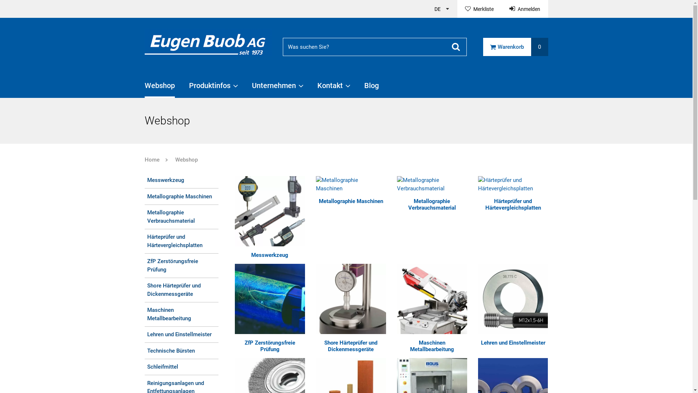 The height and width of the screenshot is (393, 698). Describe the element at coordinates (351, 184) in the screenshot. I see `Metallographie Maschinen` at that location.